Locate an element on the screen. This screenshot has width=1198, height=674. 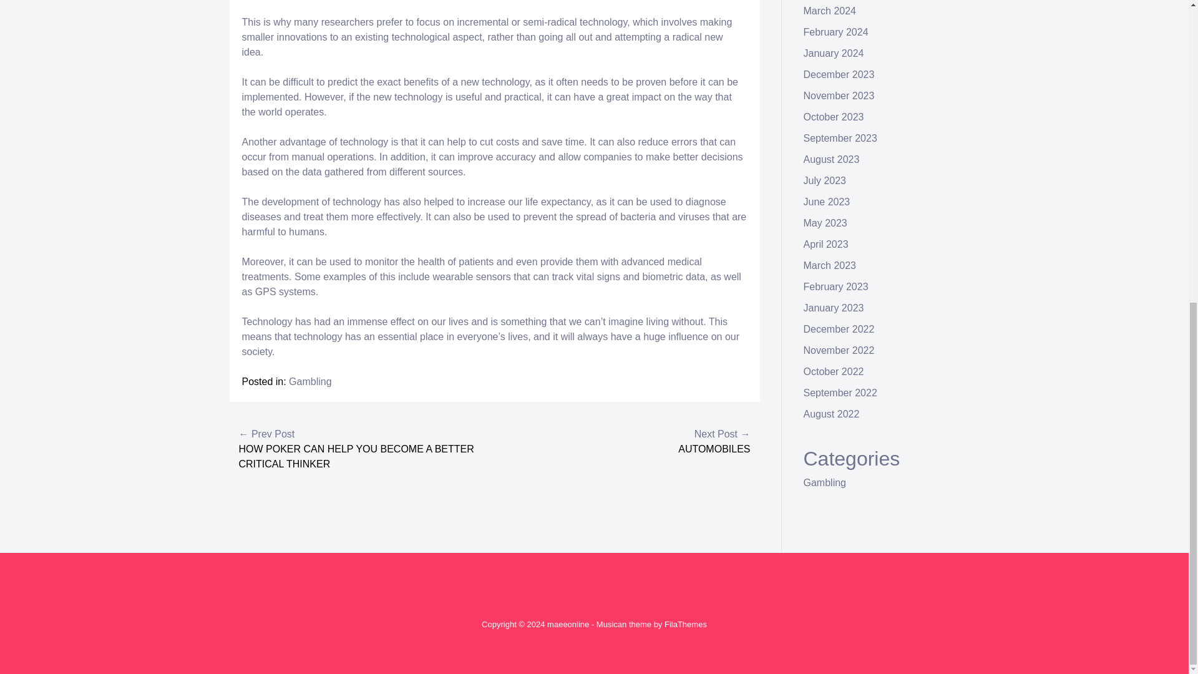
February 2023 is located at coordinates (836, 286).